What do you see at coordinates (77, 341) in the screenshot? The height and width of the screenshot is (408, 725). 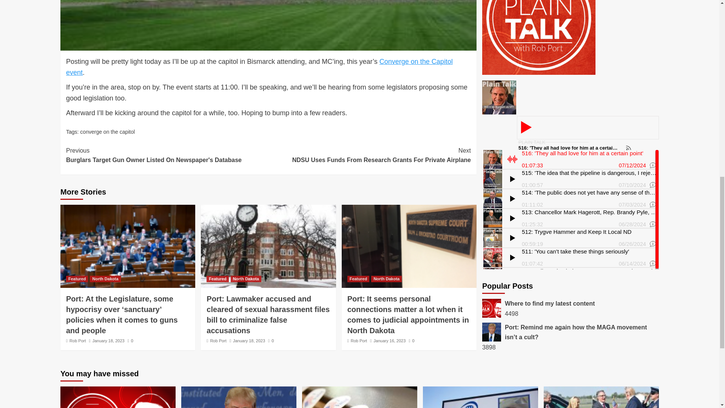 I see `Rob Port` at bounding box center [77, 341].